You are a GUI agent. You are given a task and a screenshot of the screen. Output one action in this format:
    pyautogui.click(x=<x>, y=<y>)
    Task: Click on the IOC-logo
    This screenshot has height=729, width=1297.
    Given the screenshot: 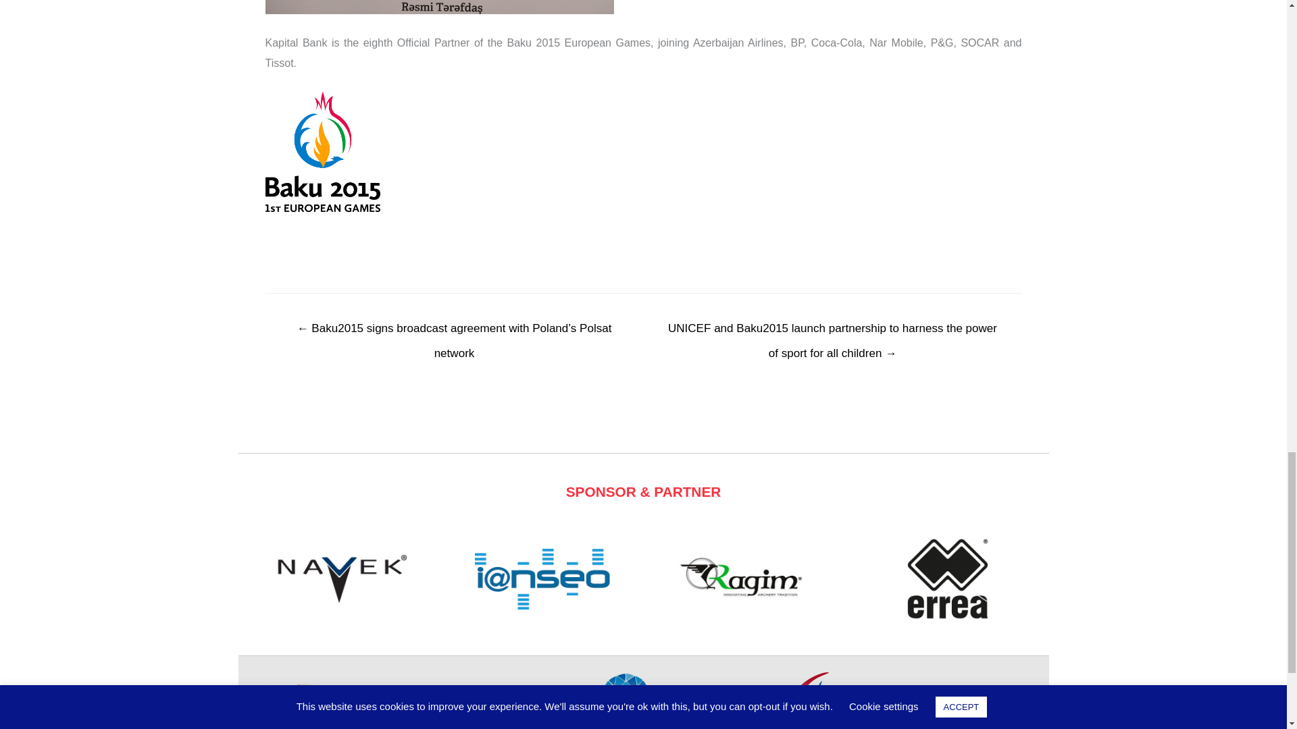 What is the action you would take?
    pyautogui.click(x=727, y=709)
    